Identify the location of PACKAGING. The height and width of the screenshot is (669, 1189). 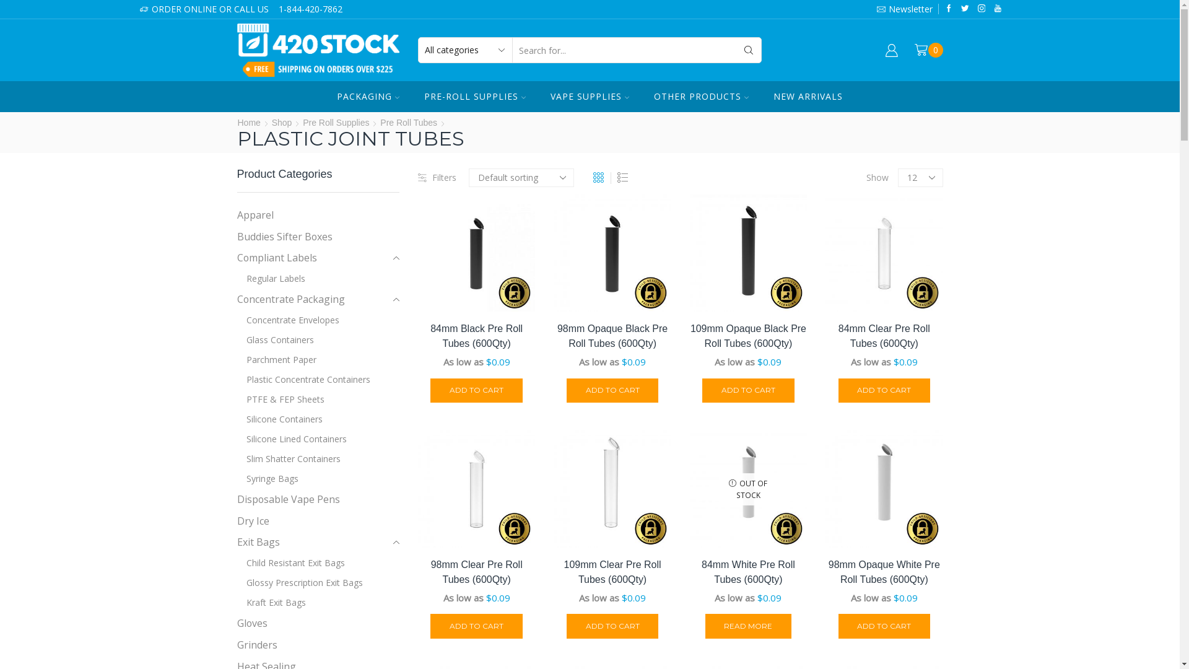
(368, 97).